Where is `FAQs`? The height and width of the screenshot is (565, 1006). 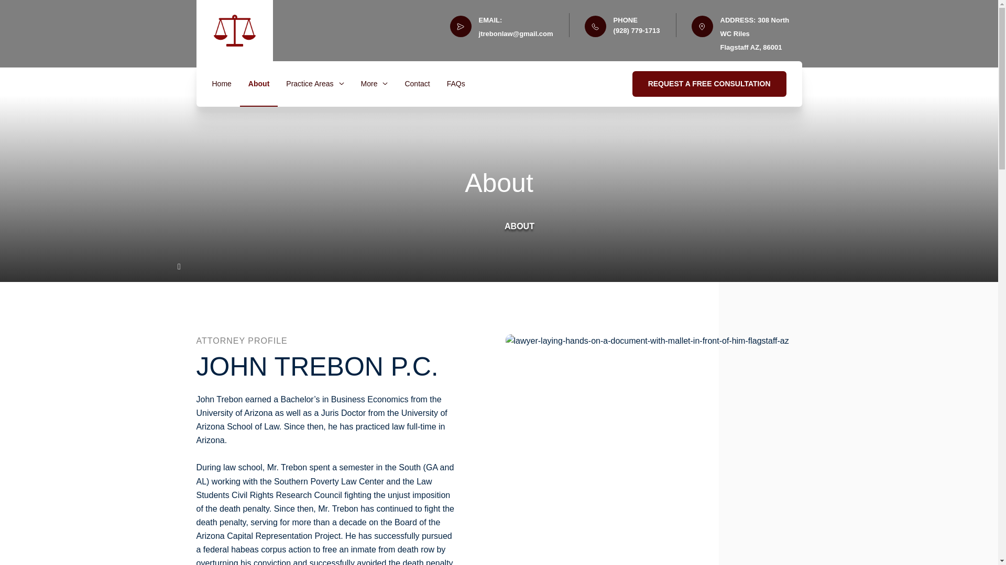
FAQs is located at coordinates (456, 84).